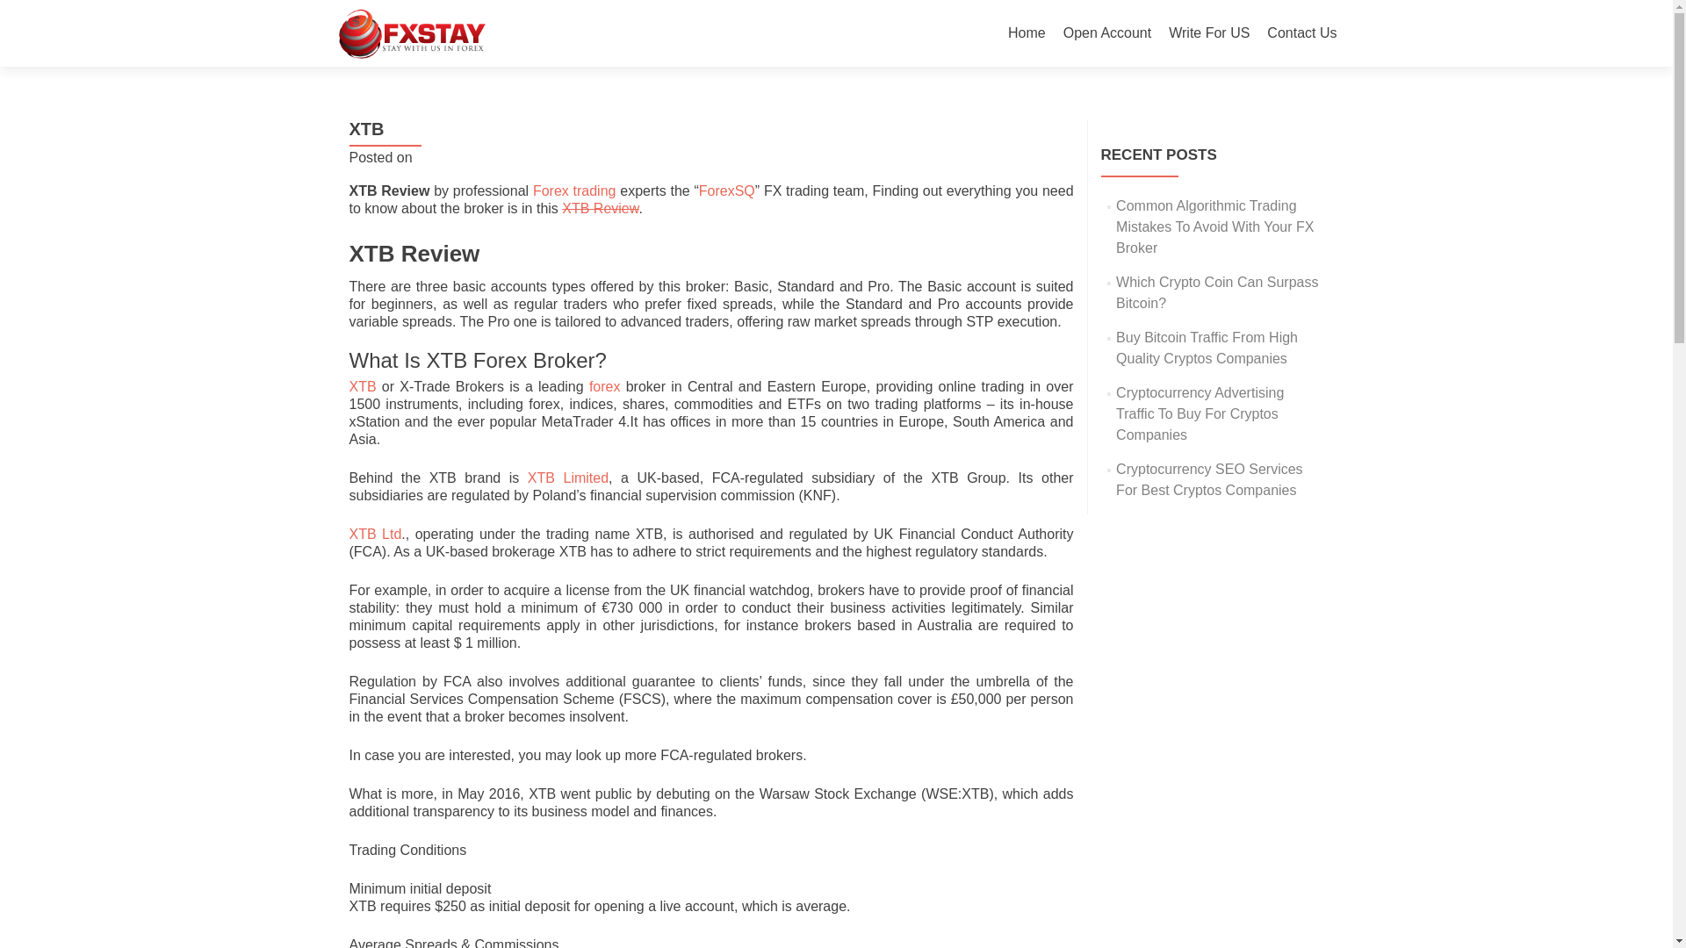 This screenshot has width=1686, height=948. What do you see at coordinates (1210, 479) in the screenshot?
I see `Cryptocurrency SEO Services For Best Cryptos Companies` at bounding box center [1210, 479].